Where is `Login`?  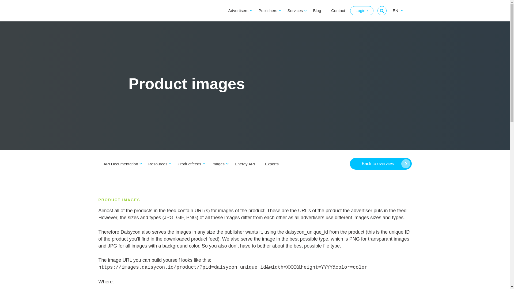
Login is located at coordinates (362, 11).